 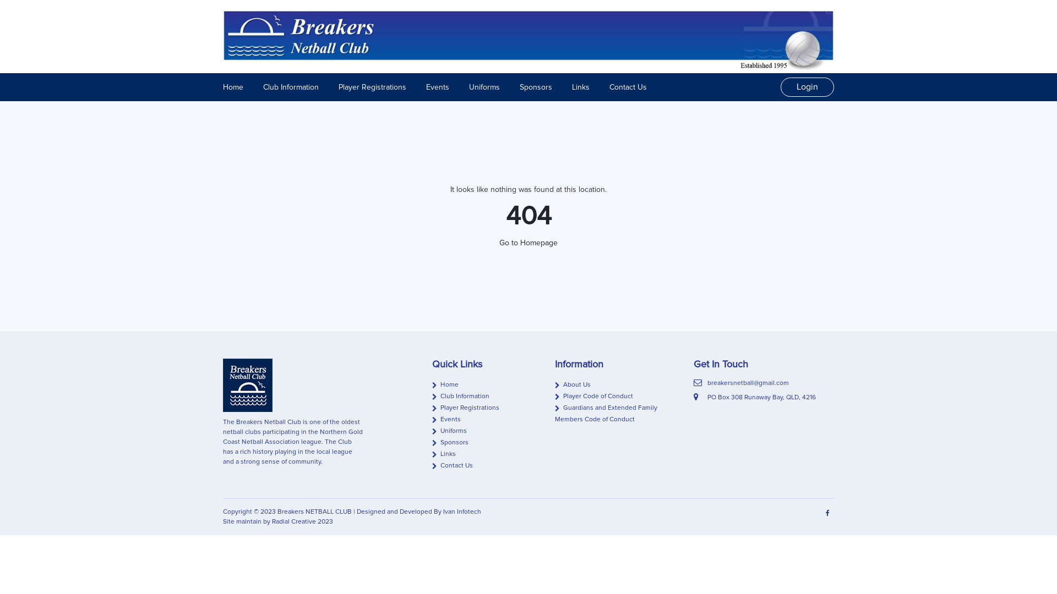 I want to click on Events, so click(x=438, y=87).